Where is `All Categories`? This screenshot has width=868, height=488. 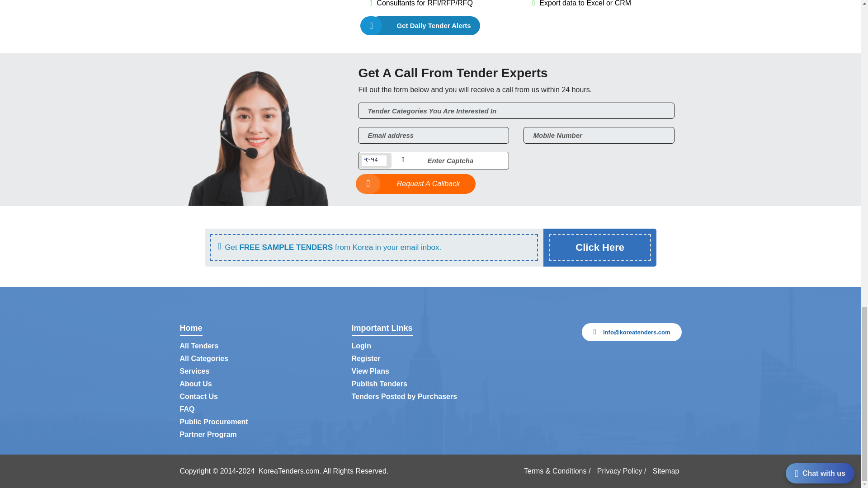 All Categories is located at coordinates (204, 359).